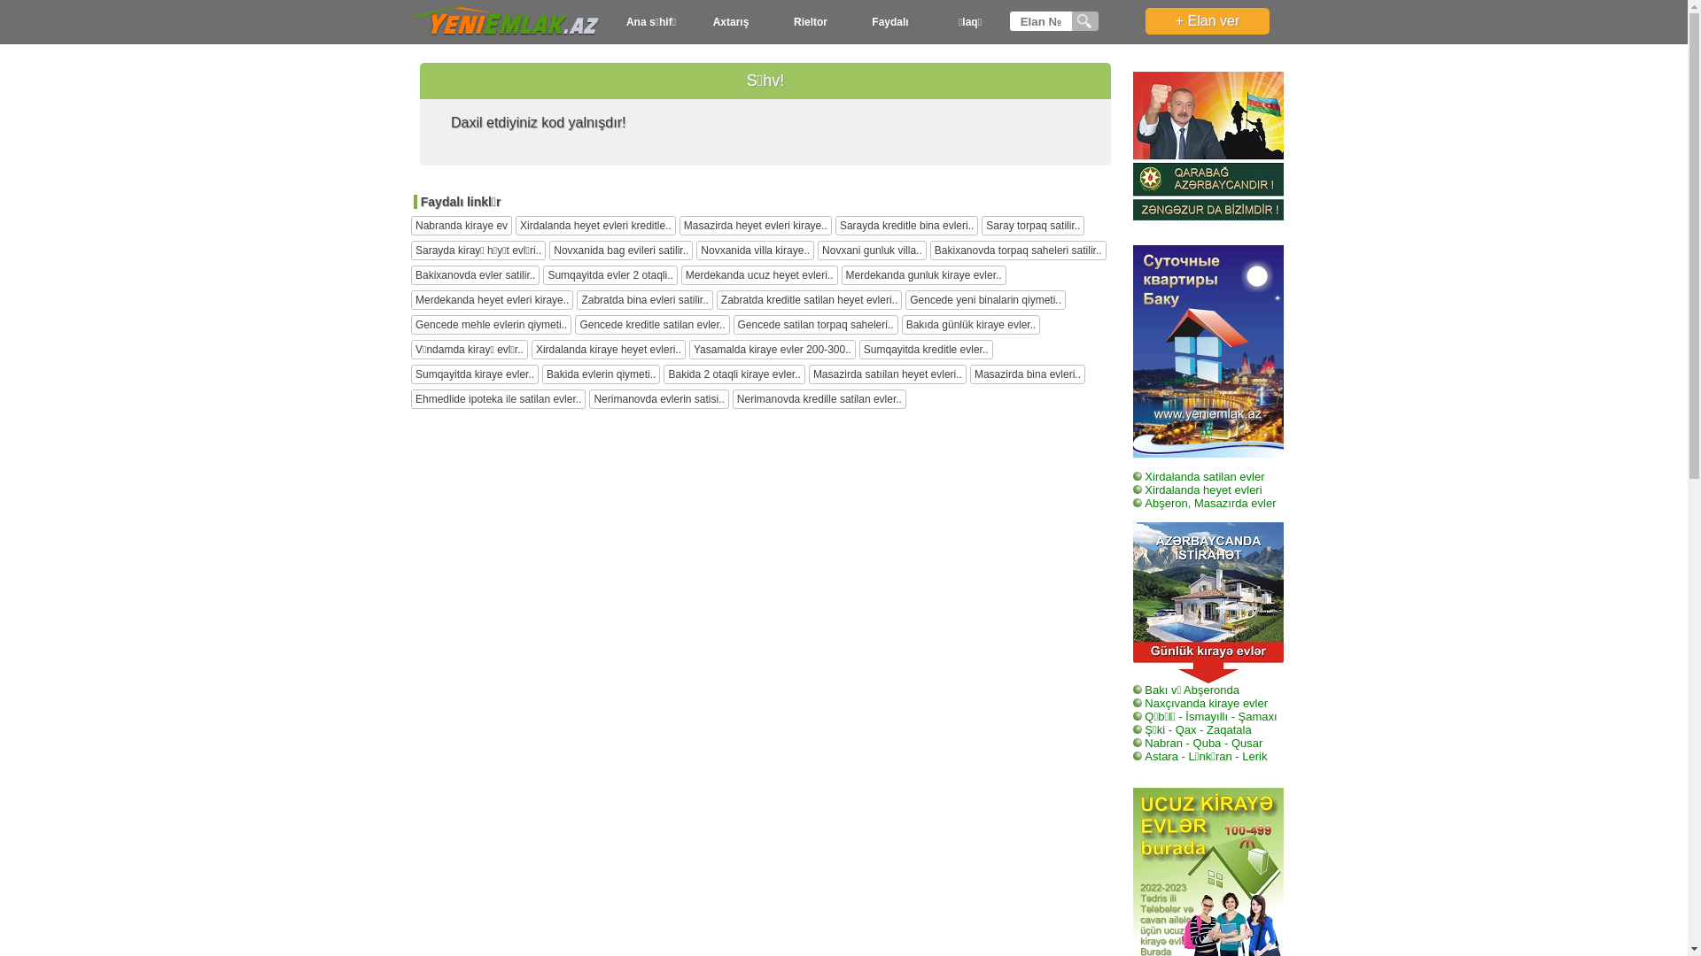 Image resolution: width=1701 pixels, height=956 pixels. What do you see at coordinates (601, 374) in the screenshot?
I see `Bakida evlerin qiymeti..` at bounding box center [601, 374].